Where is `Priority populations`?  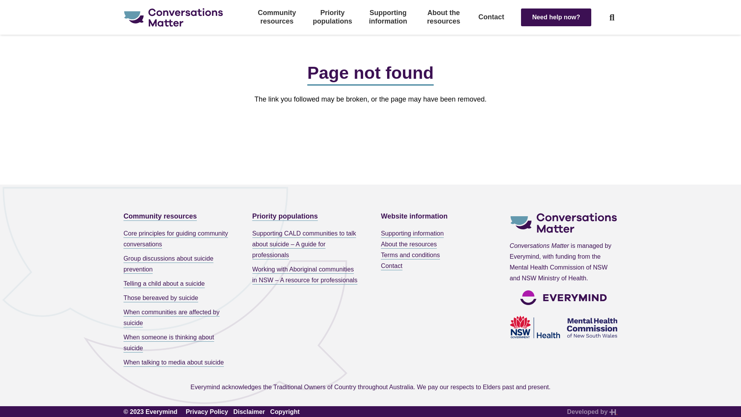 Priority populations is located at coordinates (333, 17).